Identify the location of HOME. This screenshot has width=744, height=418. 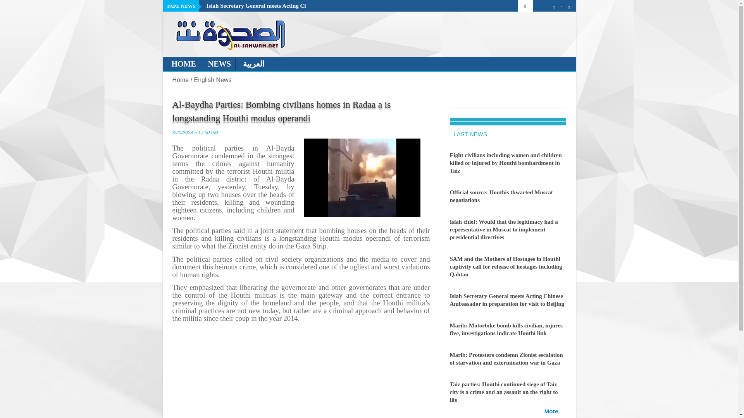
(183, 64).